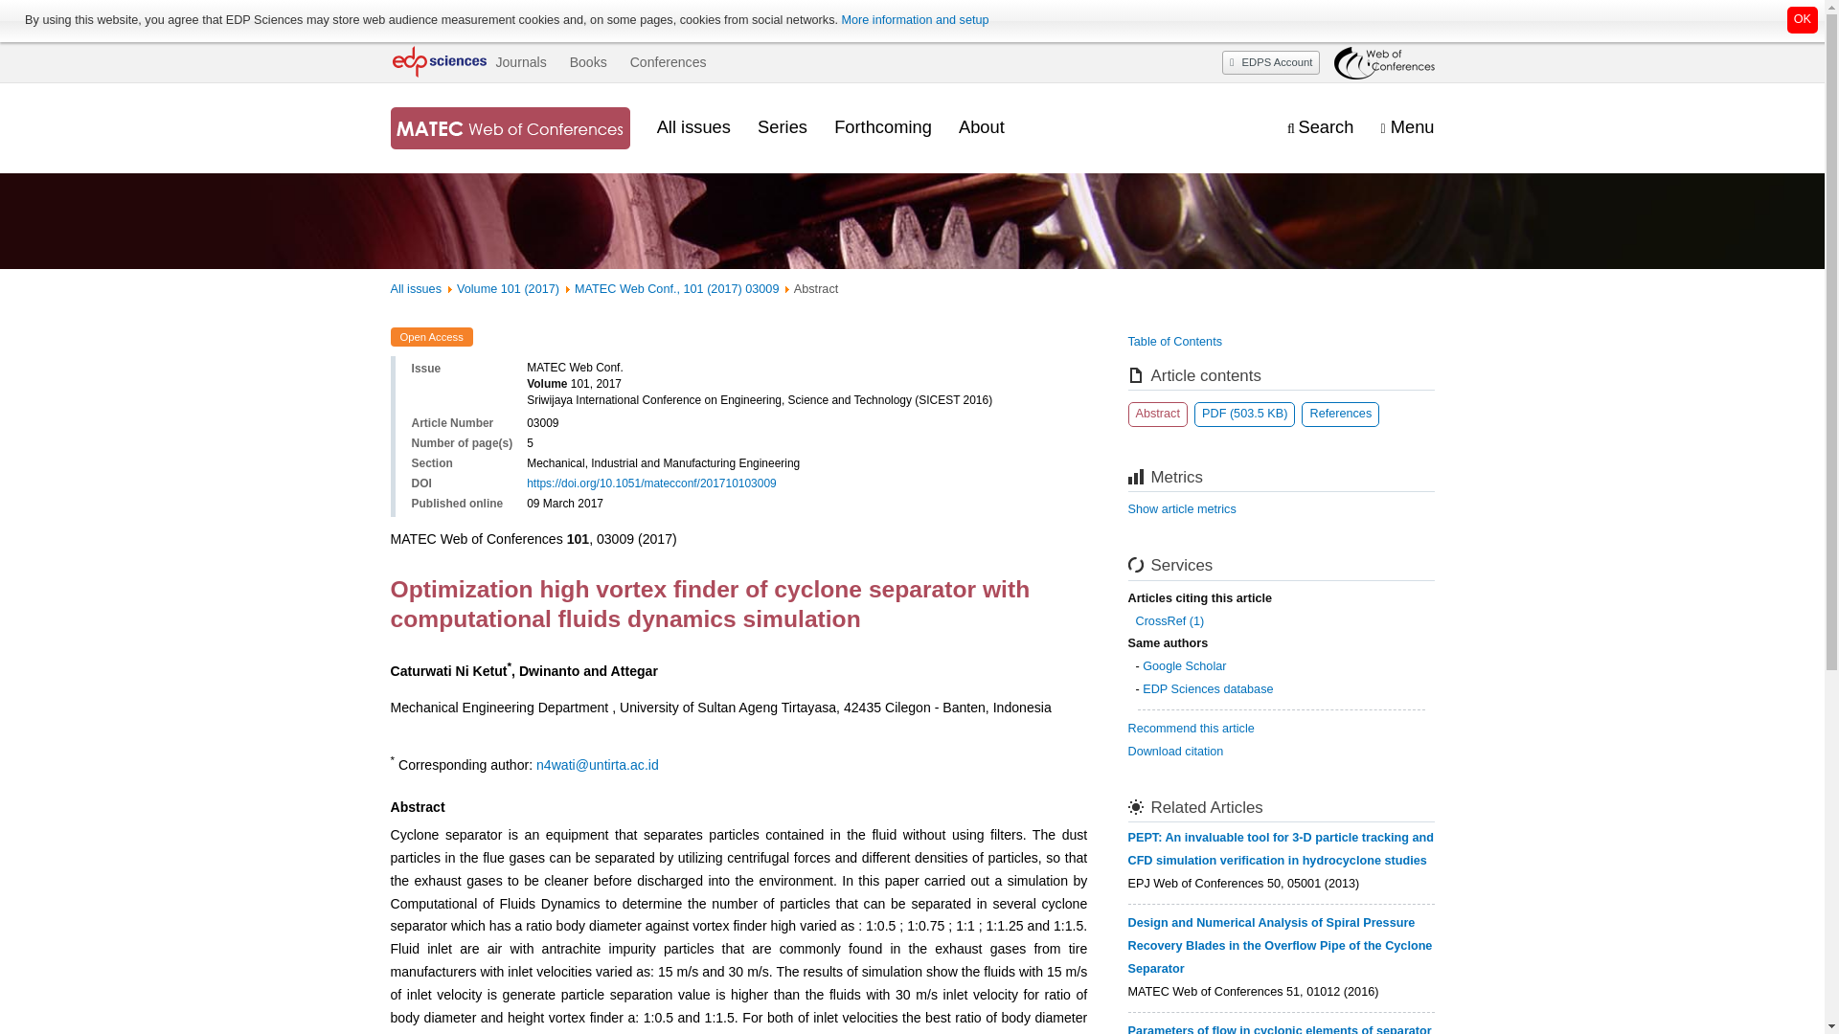 The image size is (1839, 1034). Describe the element at coordinates (914, 20) in the screenshot. I see `More information and setup` at that location.